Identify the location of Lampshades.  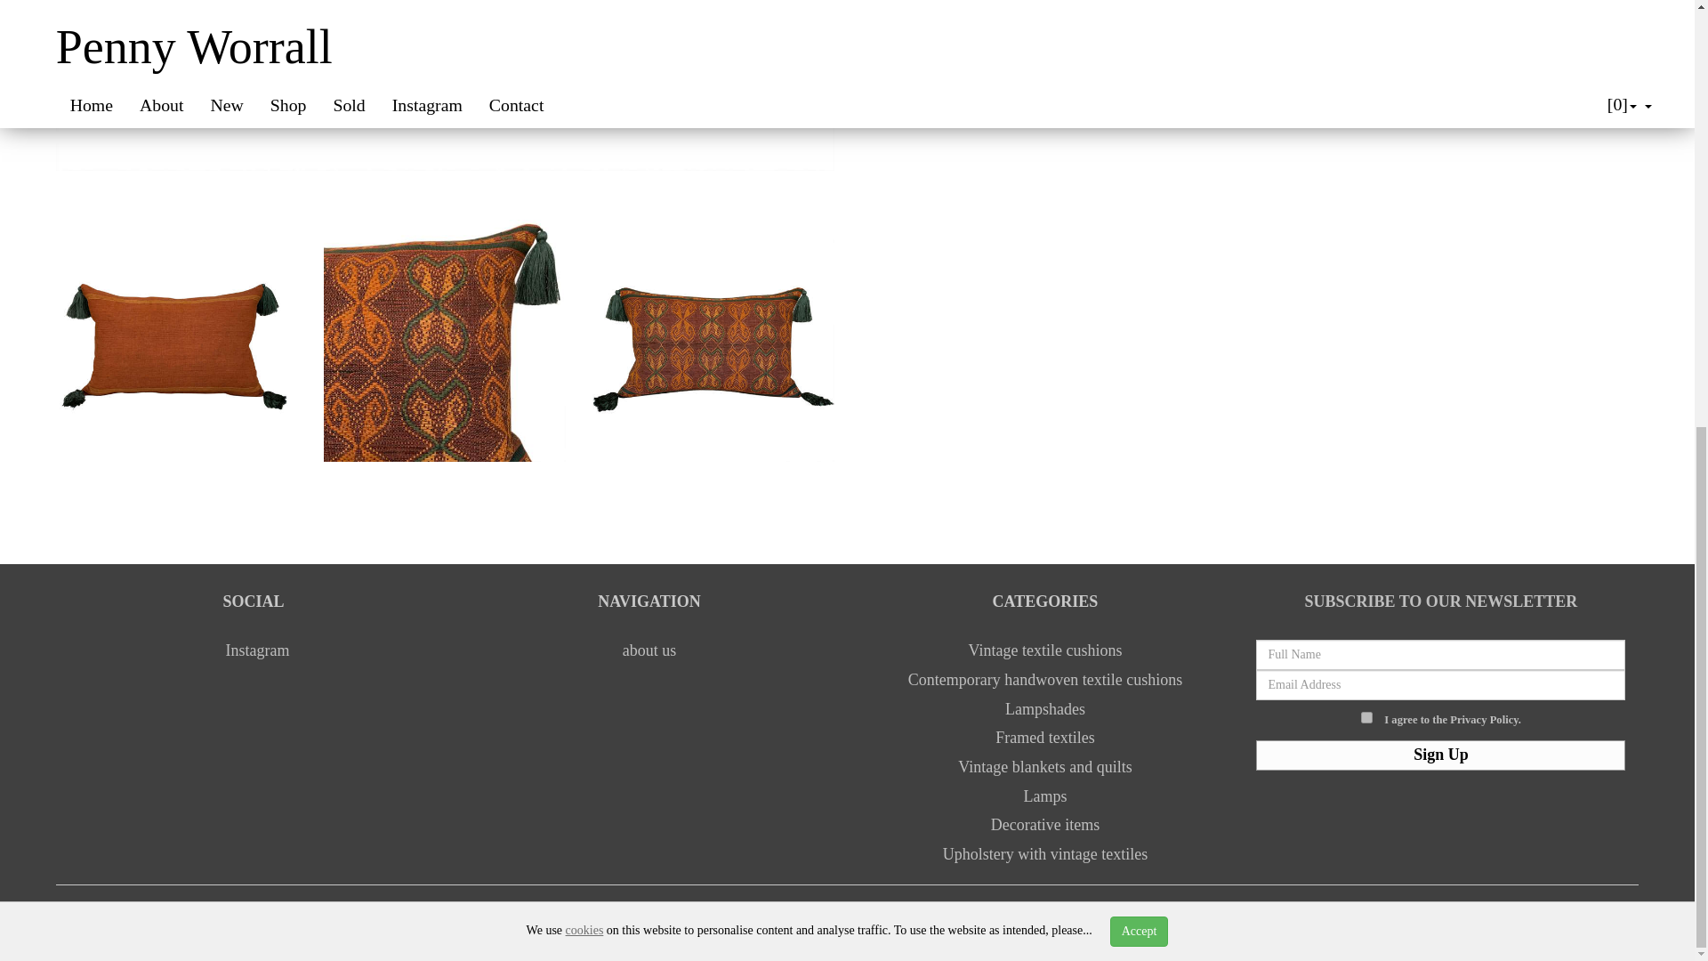
(1044, 708).